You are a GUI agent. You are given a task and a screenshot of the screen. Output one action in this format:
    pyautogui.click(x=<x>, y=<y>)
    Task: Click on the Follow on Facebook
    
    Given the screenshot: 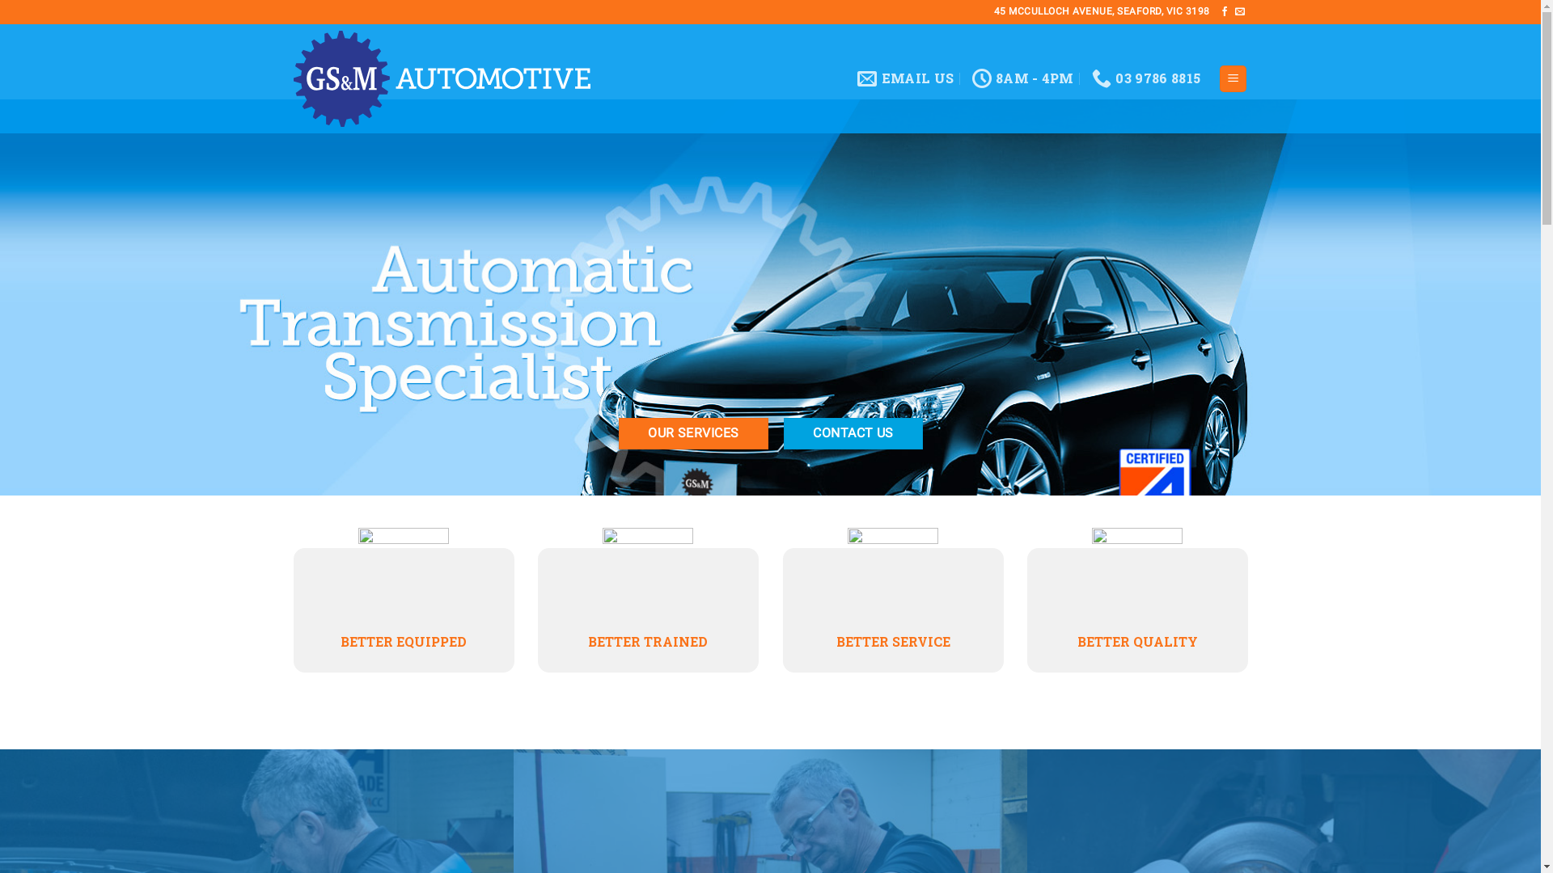 What is the action you would take?
    pyautogui.click(x=1225, y=12)
    